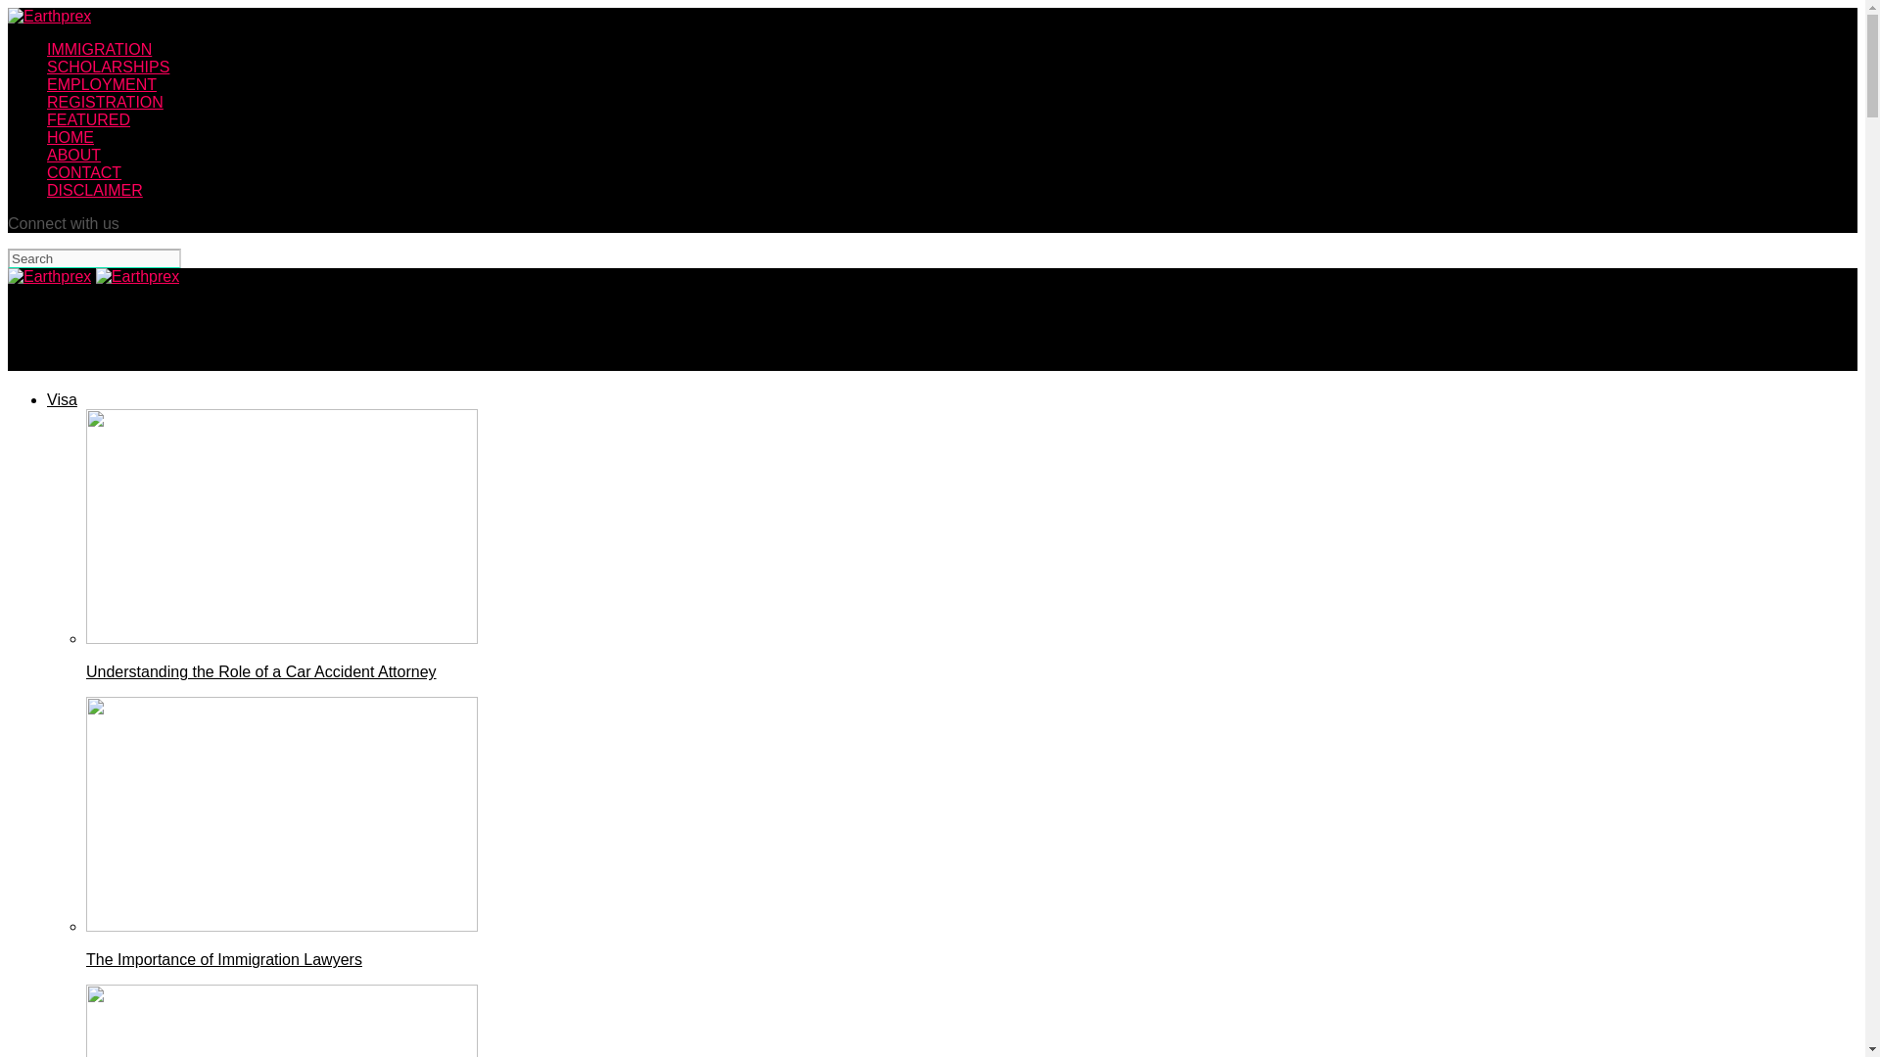  Describe the element at coordinates (70, 137) in the screenshot. I see `HOME` at that location.